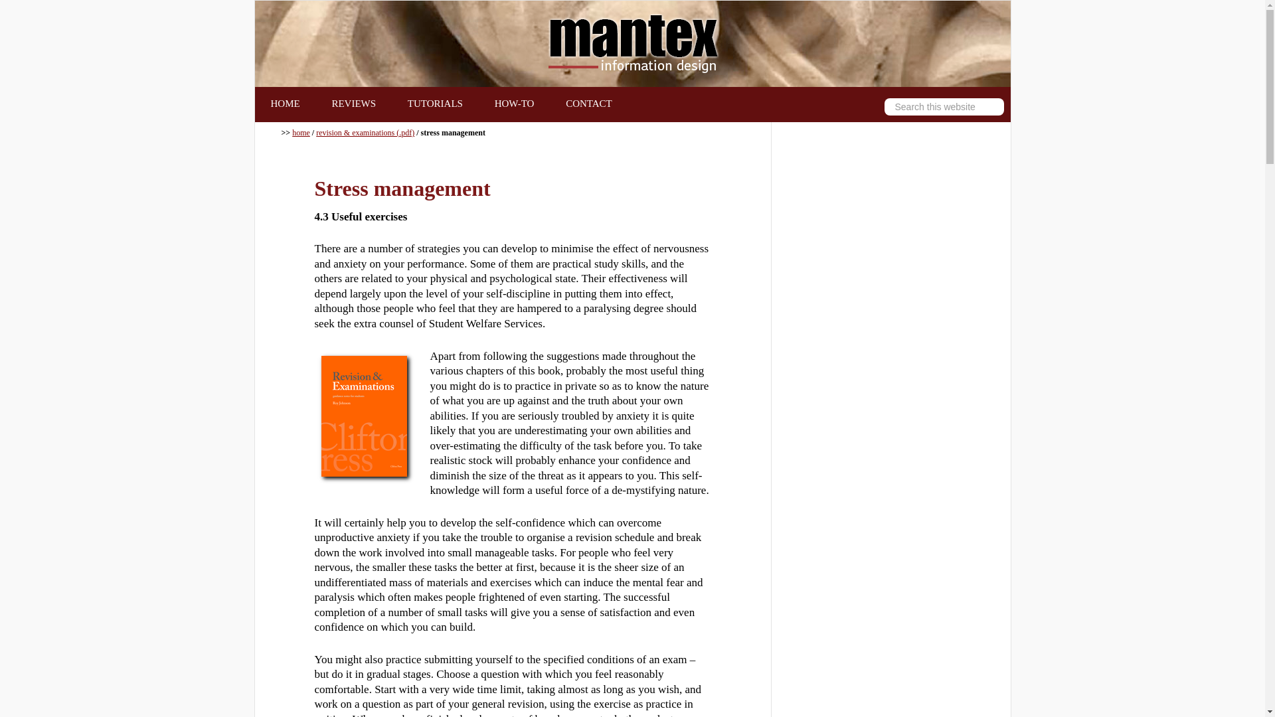  Describe the element at coordinates (515, 104) in the screenshot. I see `HOW-TO` at that location.